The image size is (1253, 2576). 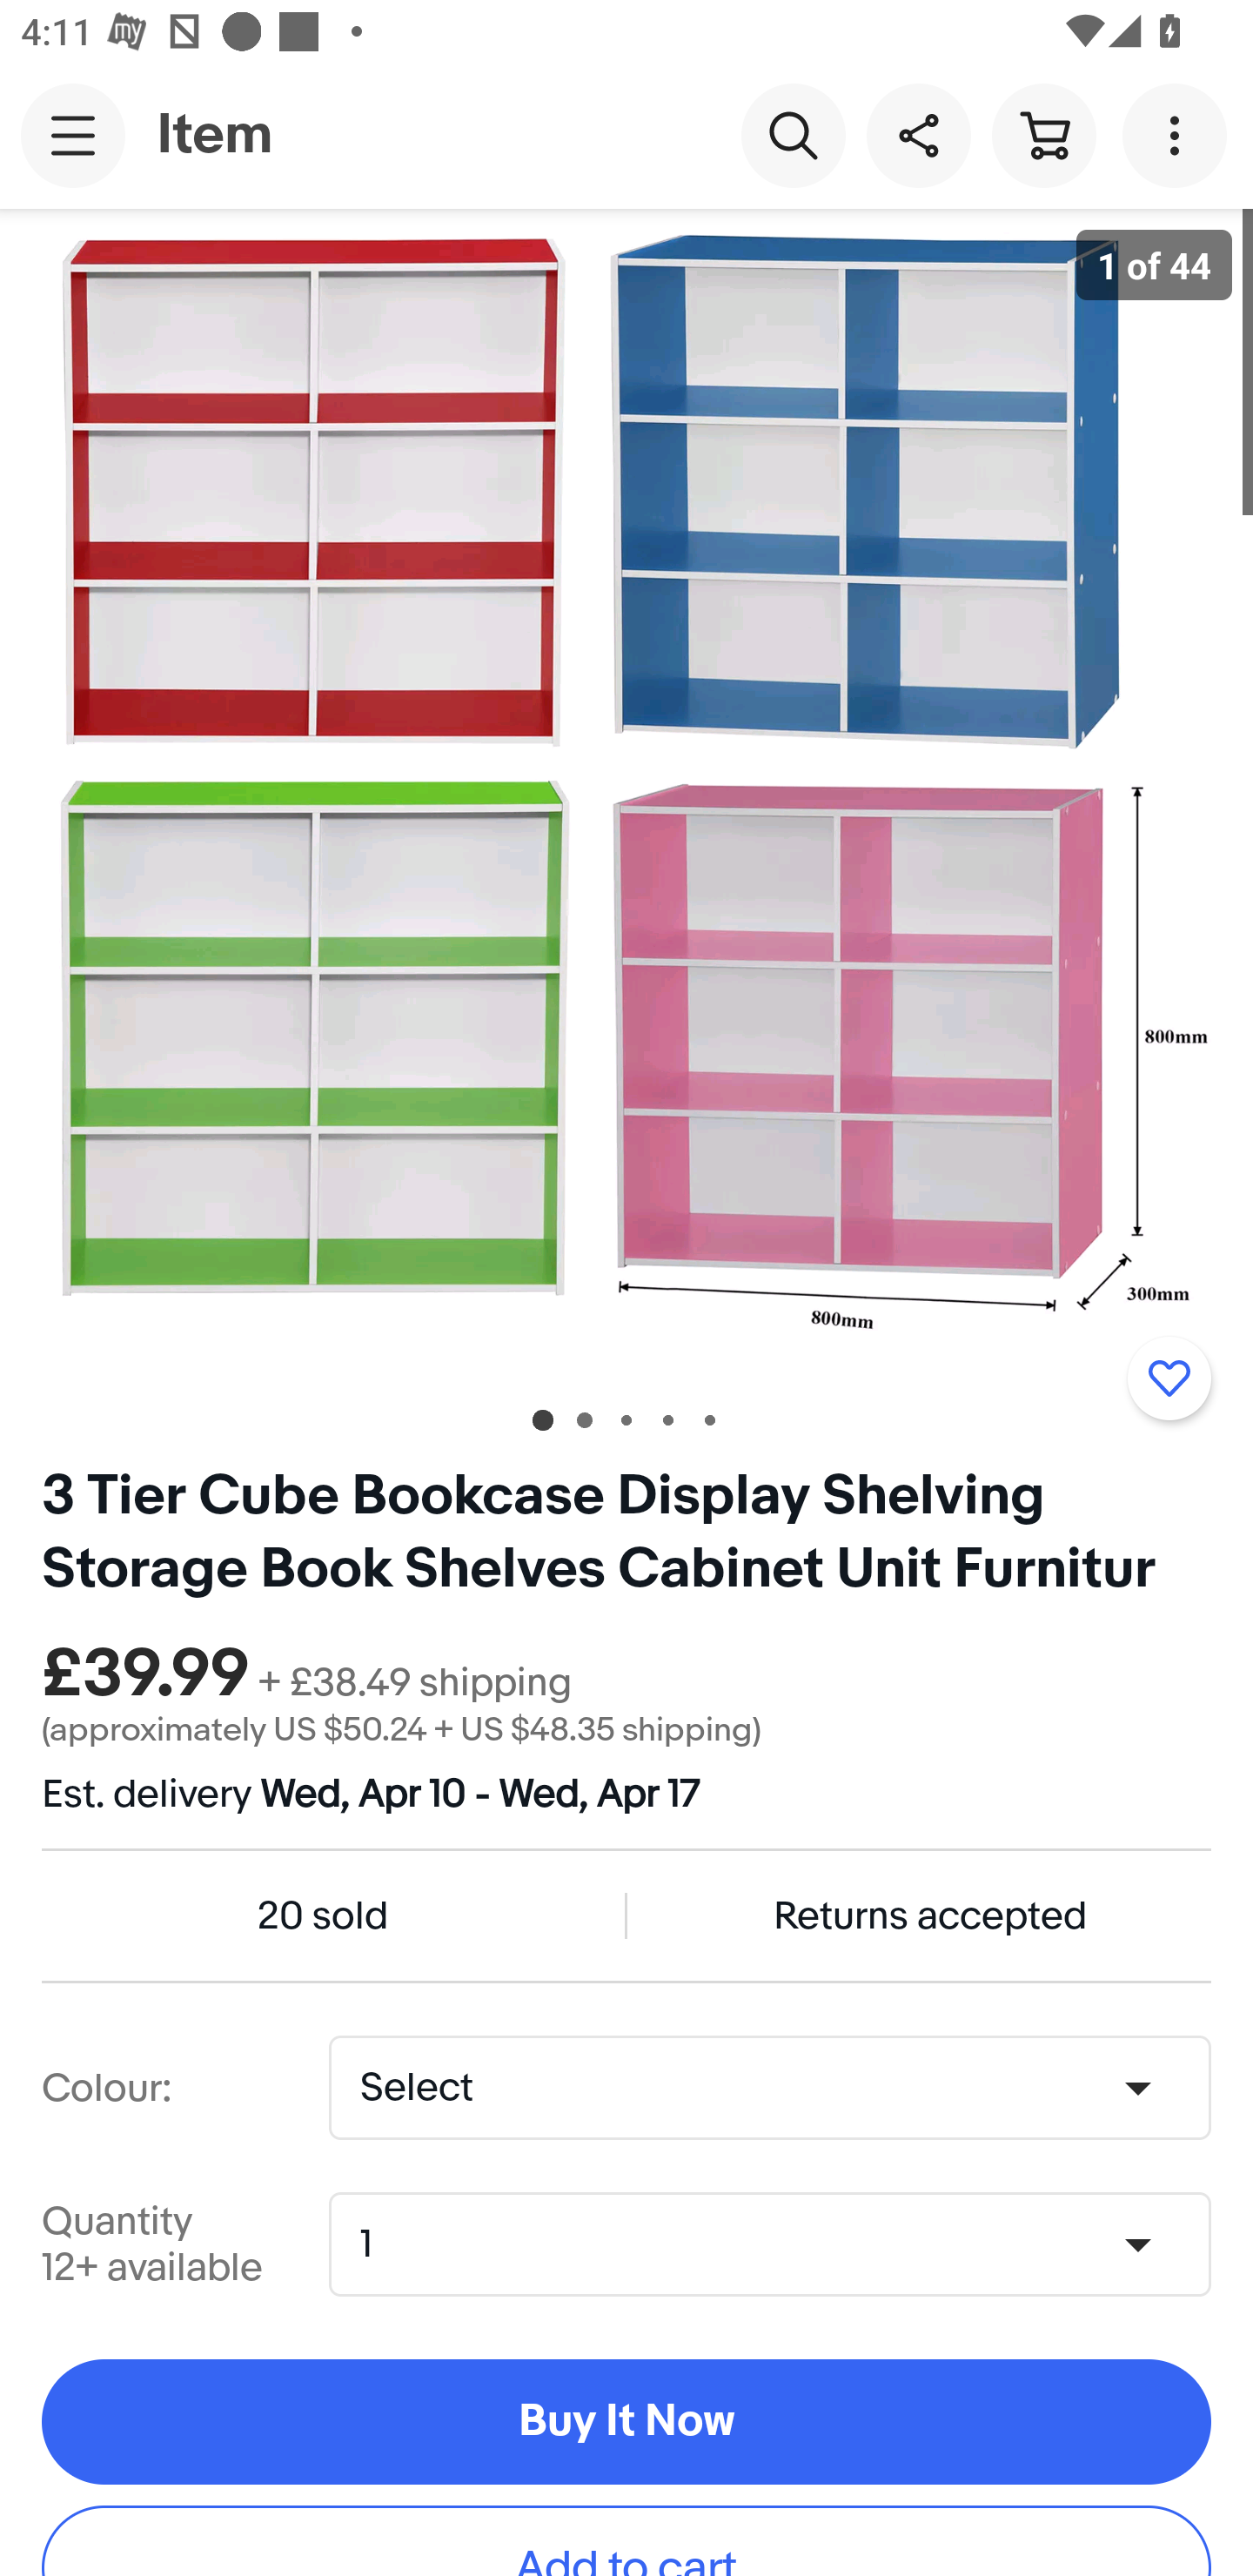 I want to click on Cart button shopping cart, so click(x=1043, y=134).